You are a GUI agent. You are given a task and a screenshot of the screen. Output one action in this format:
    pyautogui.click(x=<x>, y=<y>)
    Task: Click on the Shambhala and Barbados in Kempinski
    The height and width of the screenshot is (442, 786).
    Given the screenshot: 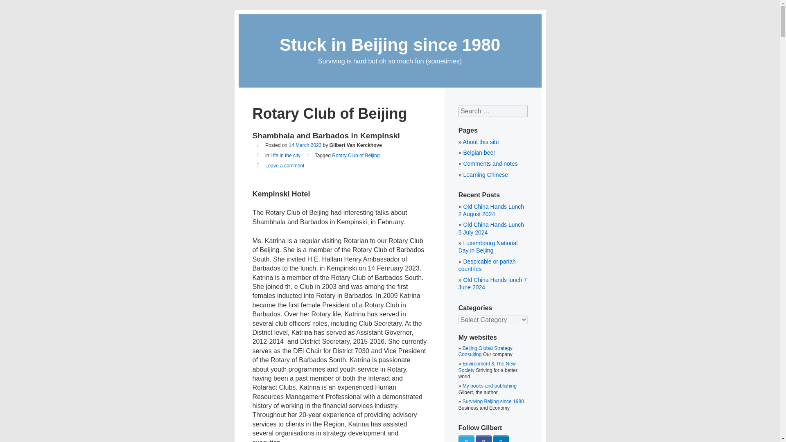 What is the action you would take?
    pyautogui.click(x=326, y=135)
    